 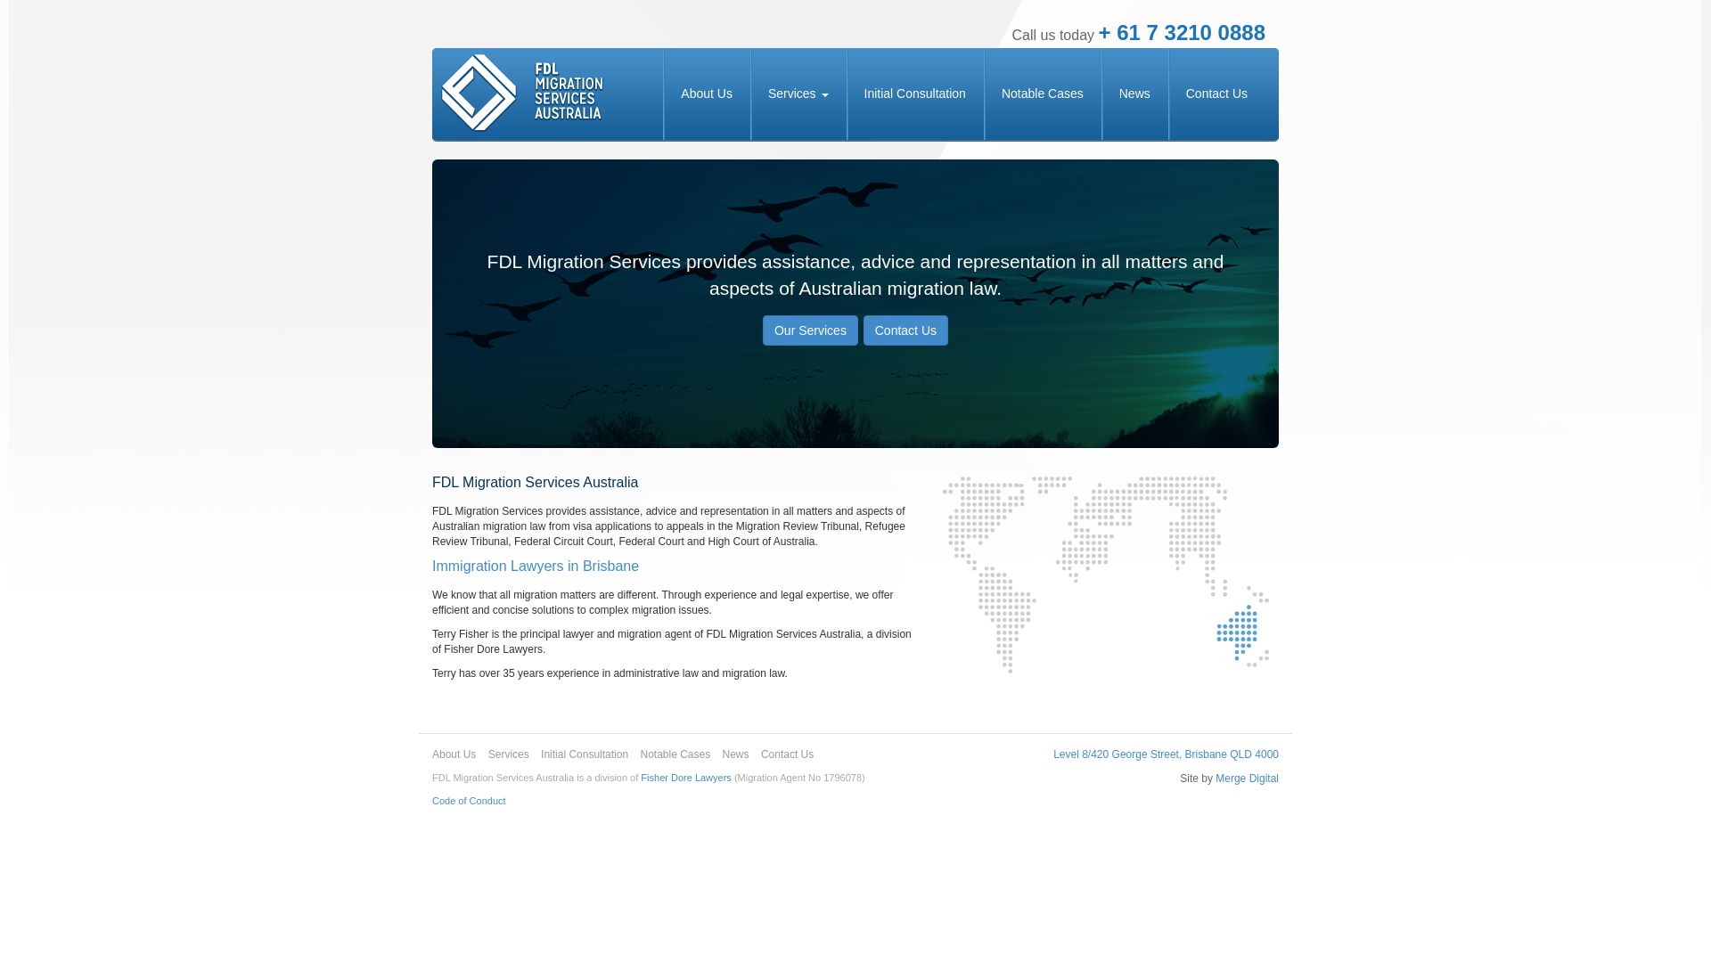 What do you see at coordinates (675, 754) in the screenshot?
I see `Notable Cases` at bounding box center [675, 754].